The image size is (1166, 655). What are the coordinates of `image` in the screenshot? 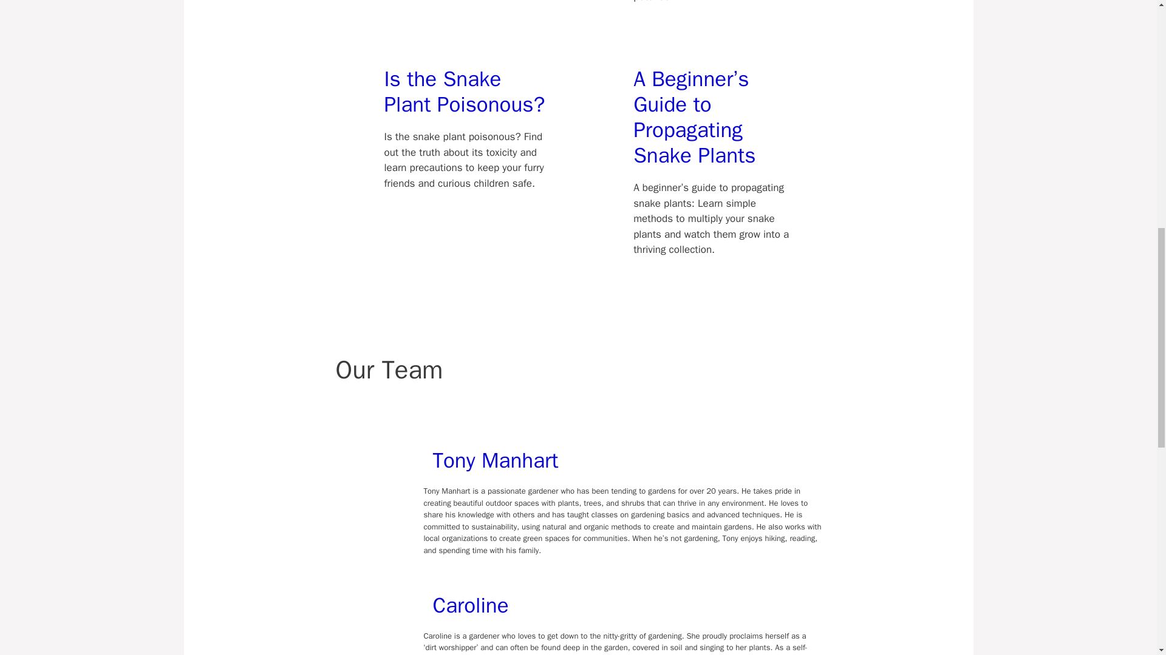 It's located at (372, 623).